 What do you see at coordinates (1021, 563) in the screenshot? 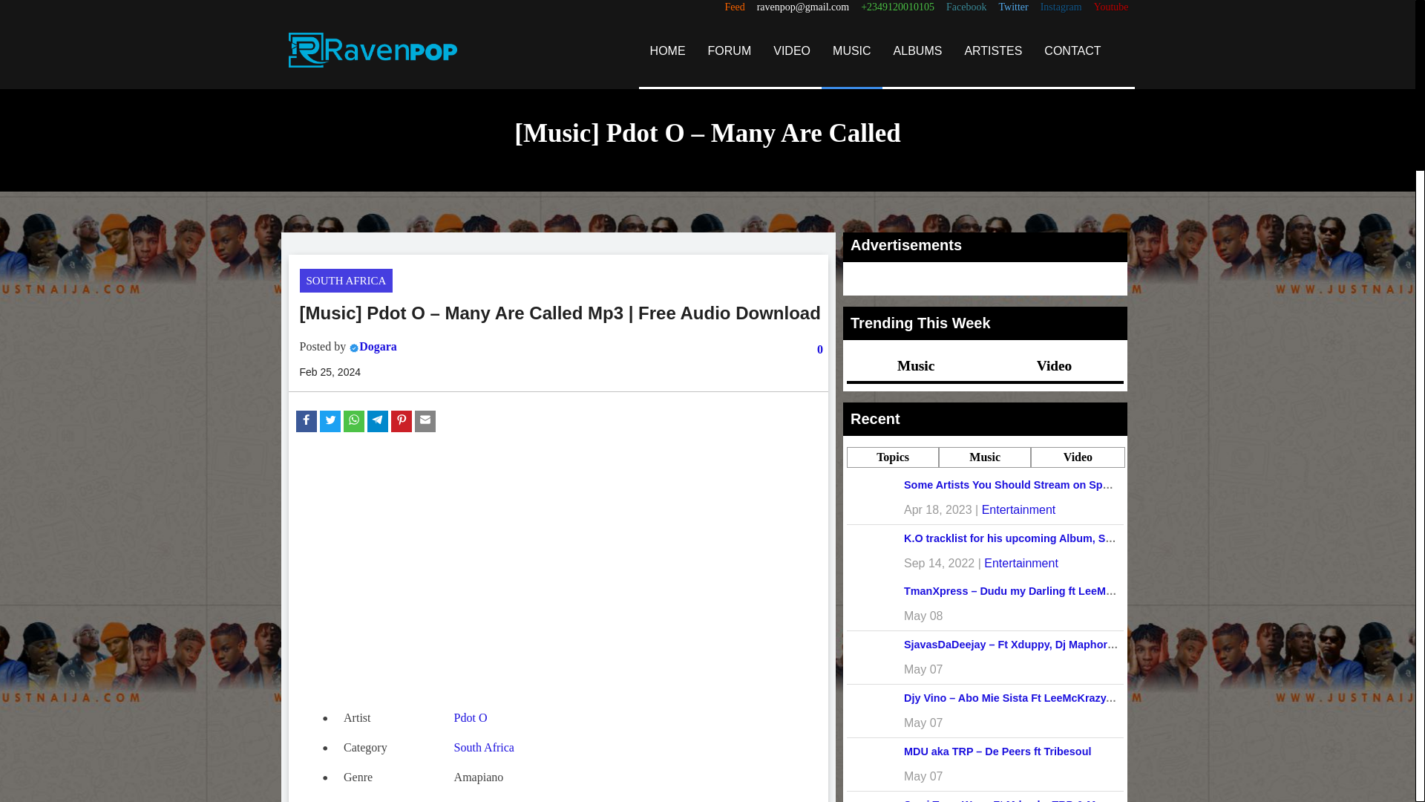
I see `Entertainment` at bounding box center [1021, 563].